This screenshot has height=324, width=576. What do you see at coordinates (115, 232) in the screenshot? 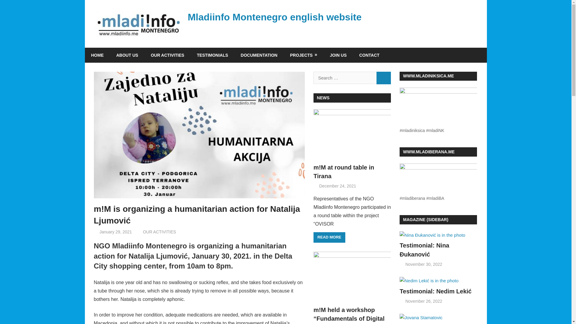
I see `11:53` at bounding box center [115, 232].